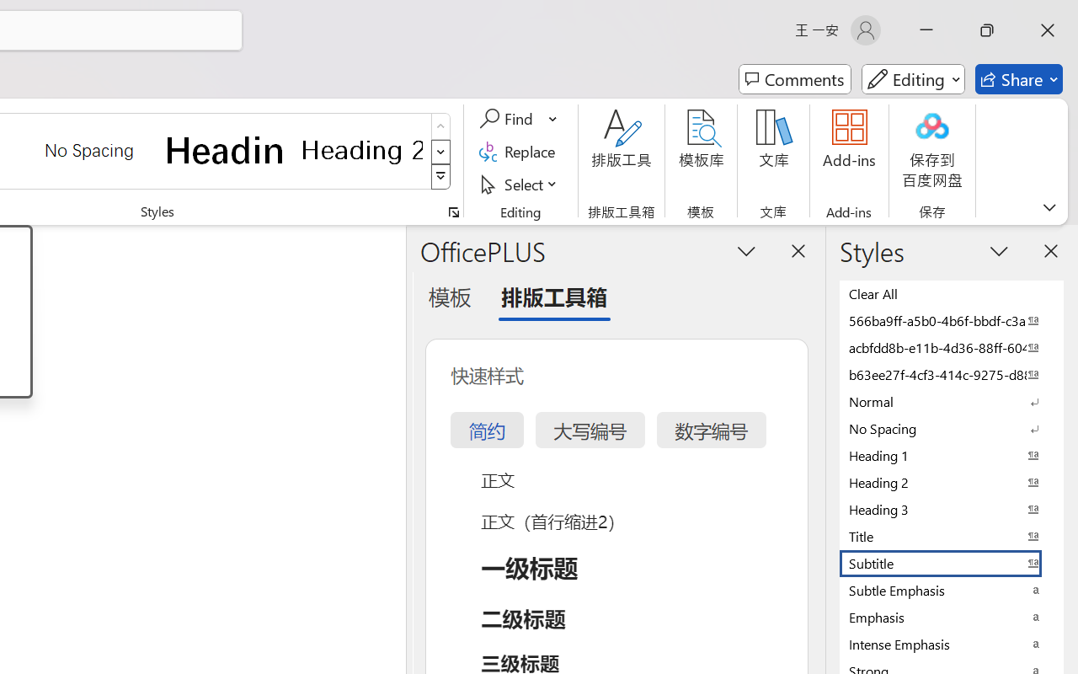 Image resolution: width=1078 pixels, height=674 pixels. Describe the element at coordinates (795, 79) in the screenshot. I see `Comments` at that location.